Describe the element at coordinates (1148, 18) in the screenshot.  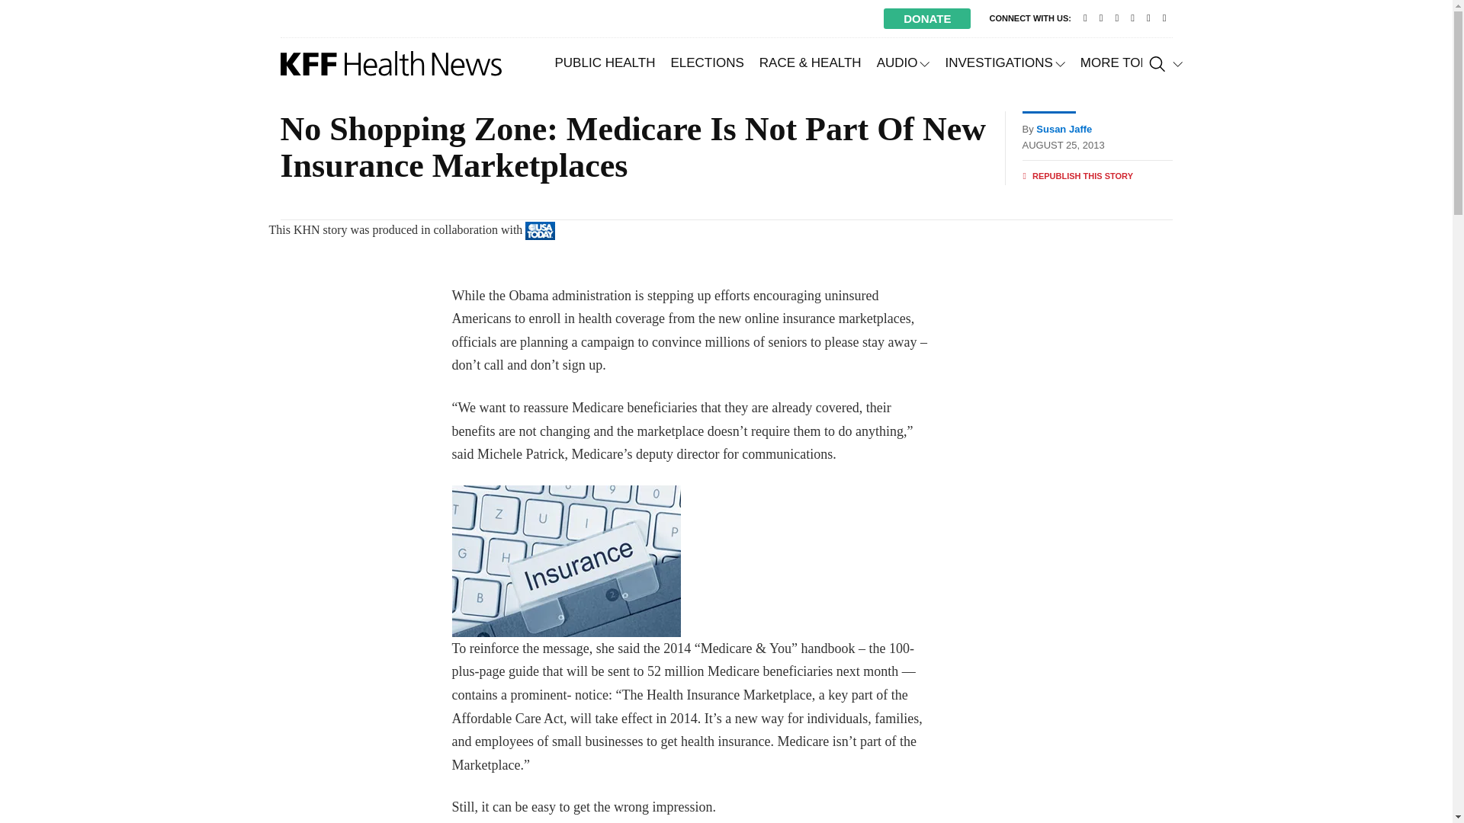
I see `Instagram` at that location.